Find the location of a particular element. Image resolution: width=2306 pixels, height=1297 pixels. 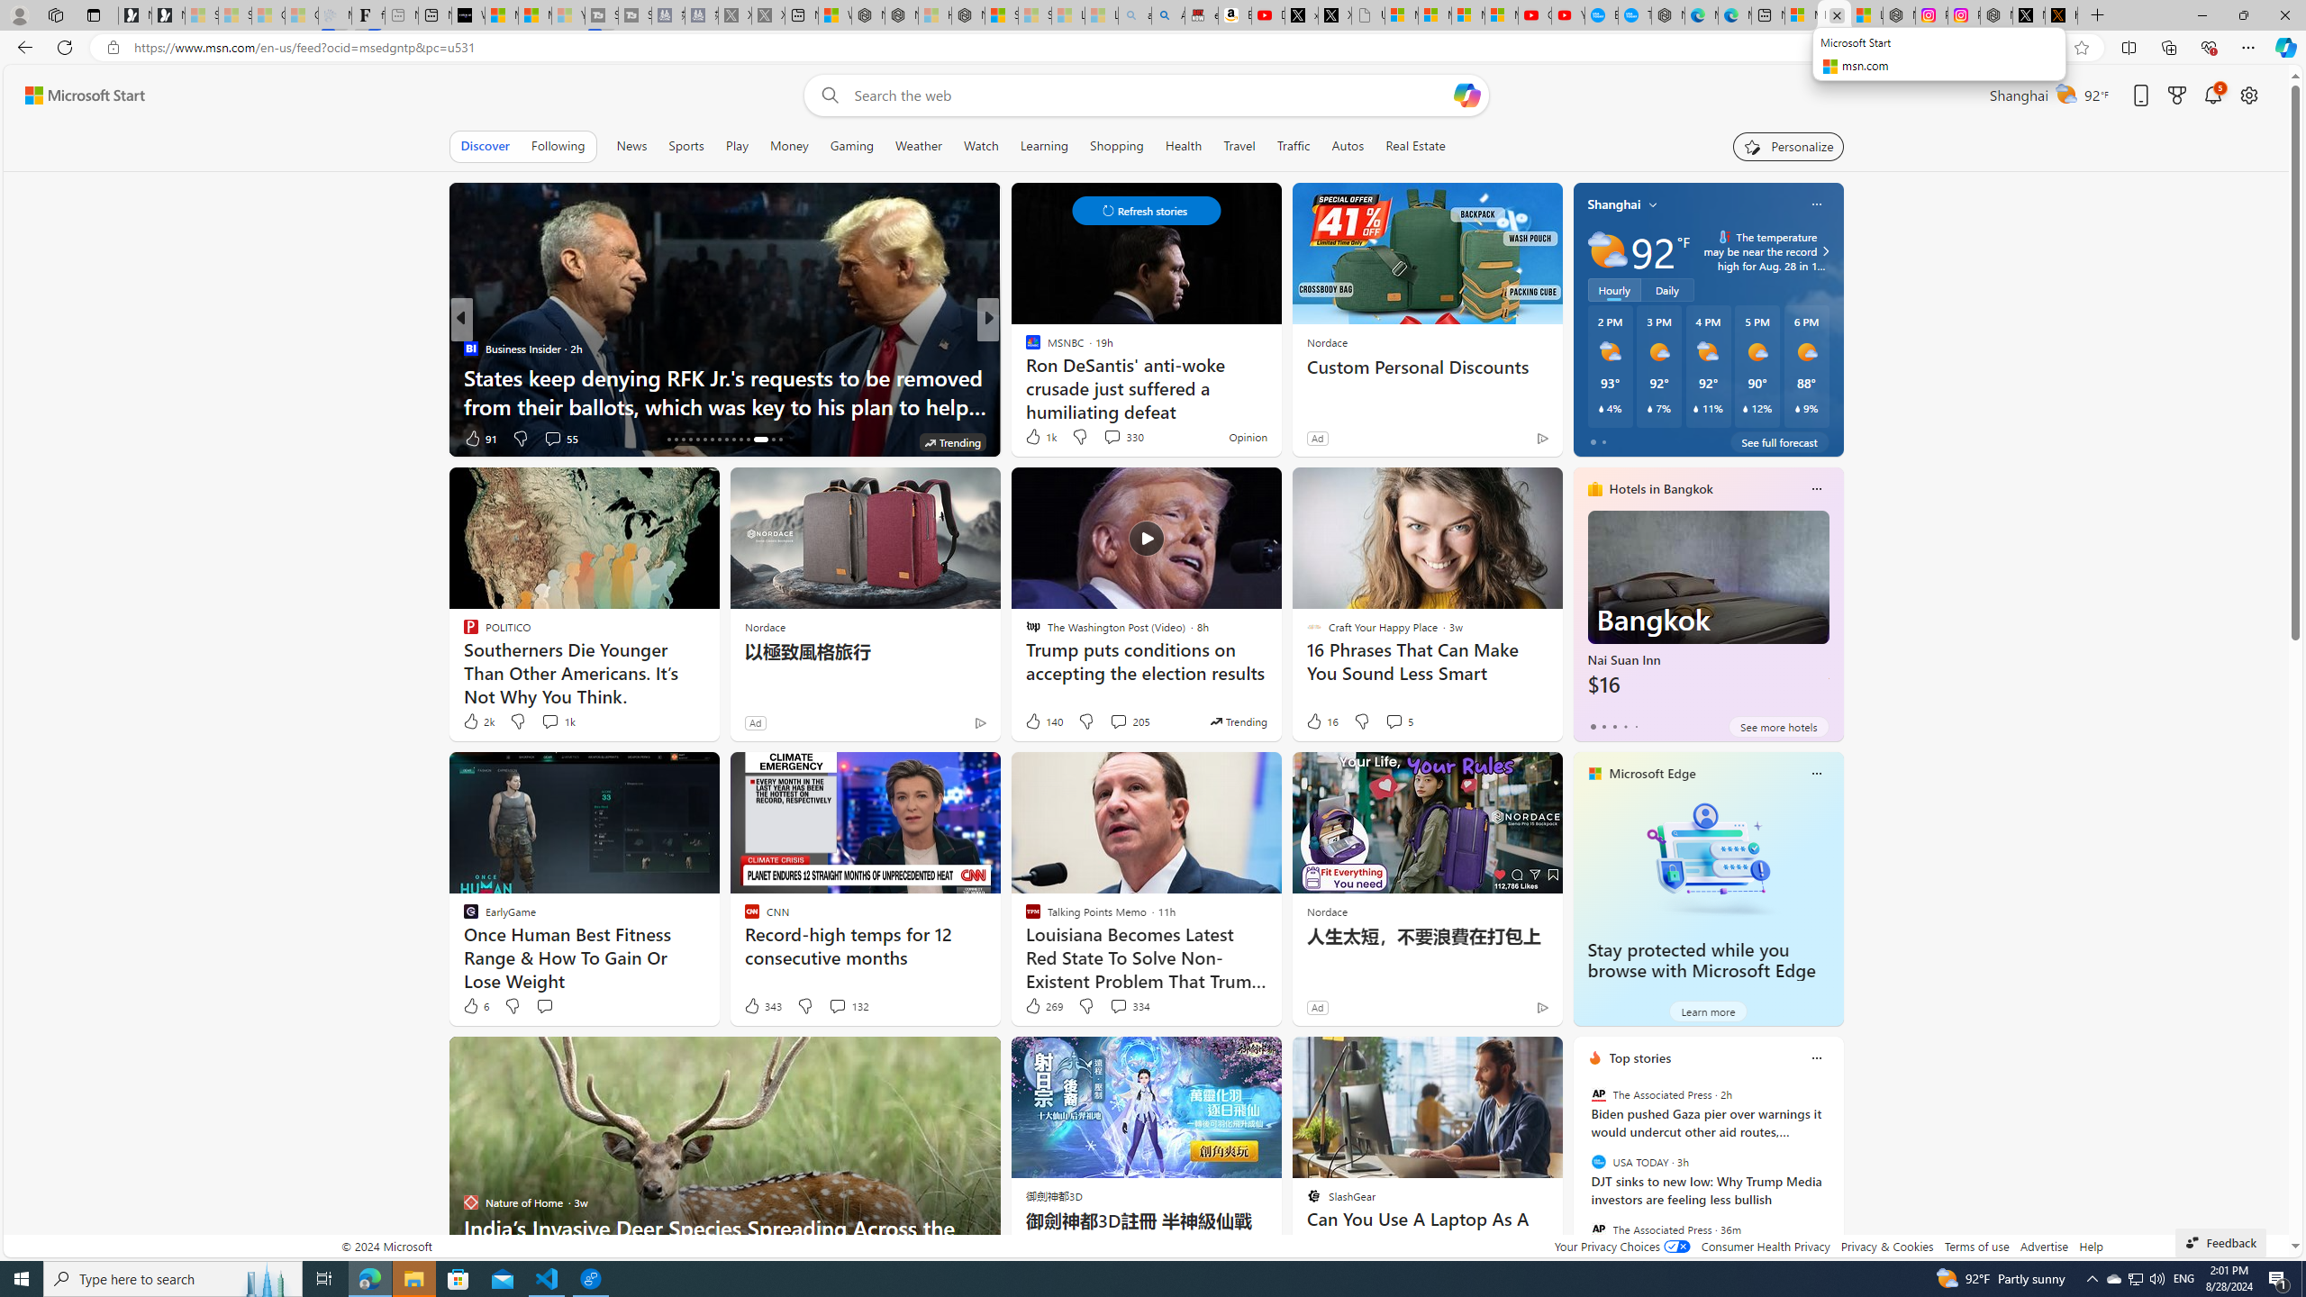

help.x.com | 524: A timeout occurred is located at coordinates (2061, 15).